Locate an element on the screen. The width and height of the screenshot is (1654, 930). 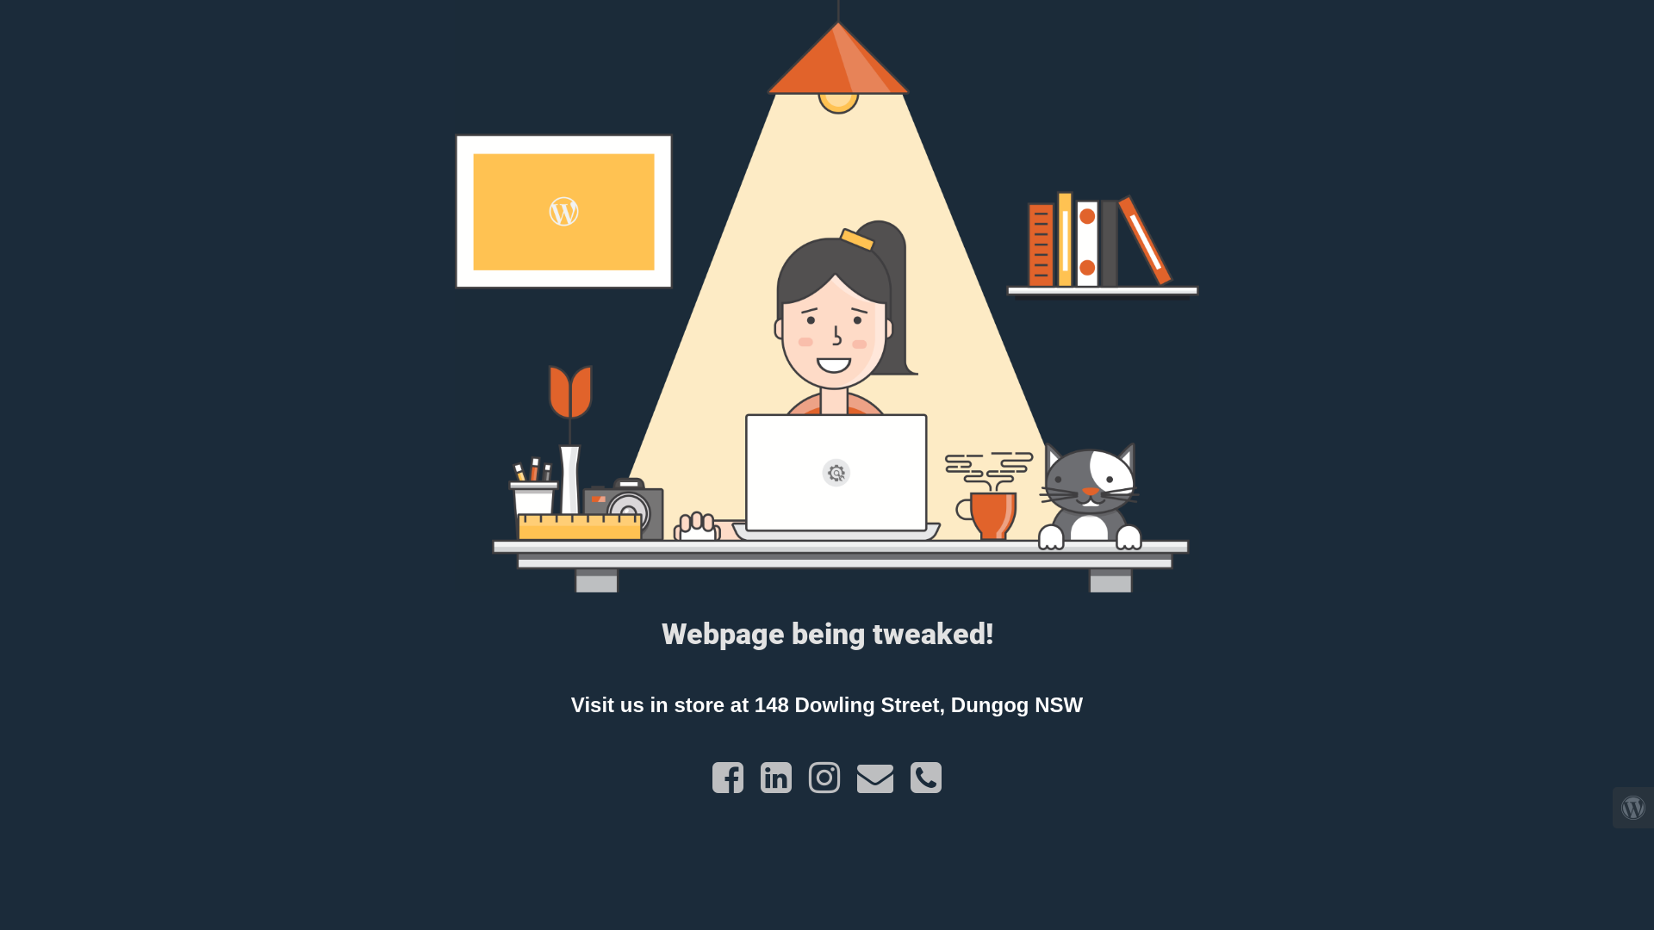
Cyber Chick at work in the dark is located at coordinates (827, 296).